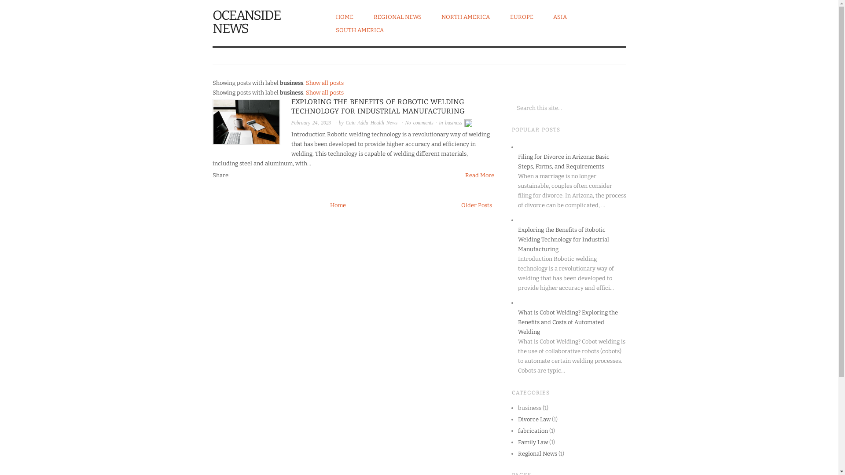 Image resolution: width=845 pixels, height=475 pixels. Describe the element at coordinates (468, 123) in the screenshot. I see `Edit Post` at that location.